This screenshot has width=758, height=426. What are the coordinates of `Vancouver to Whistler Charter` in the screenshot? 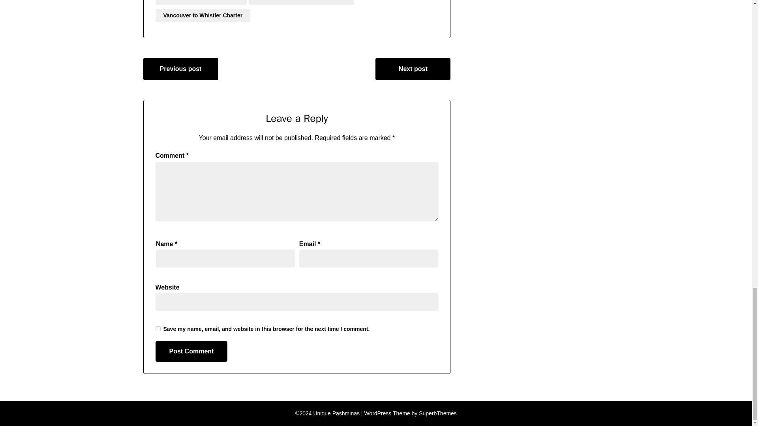 It's located at (203, 15).